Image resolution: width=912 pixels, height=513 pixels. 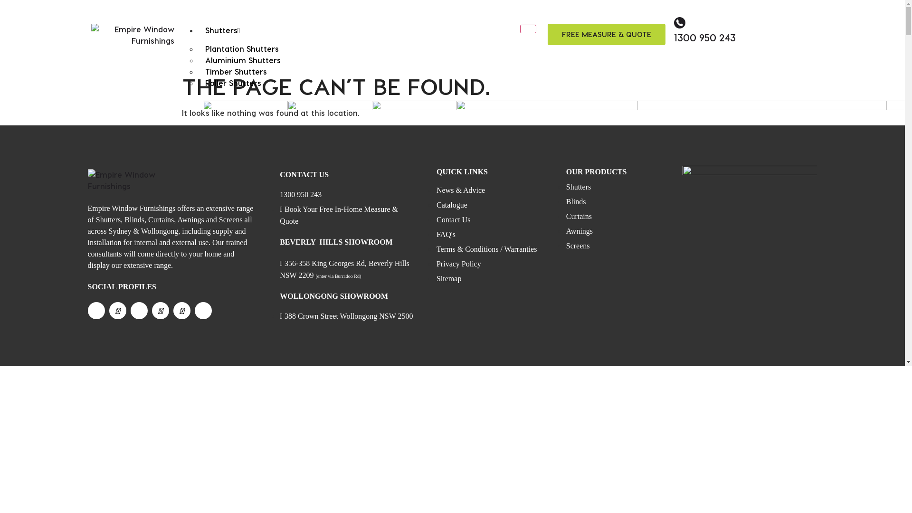 I want to click on Blinds, so click(x=576, y=201).